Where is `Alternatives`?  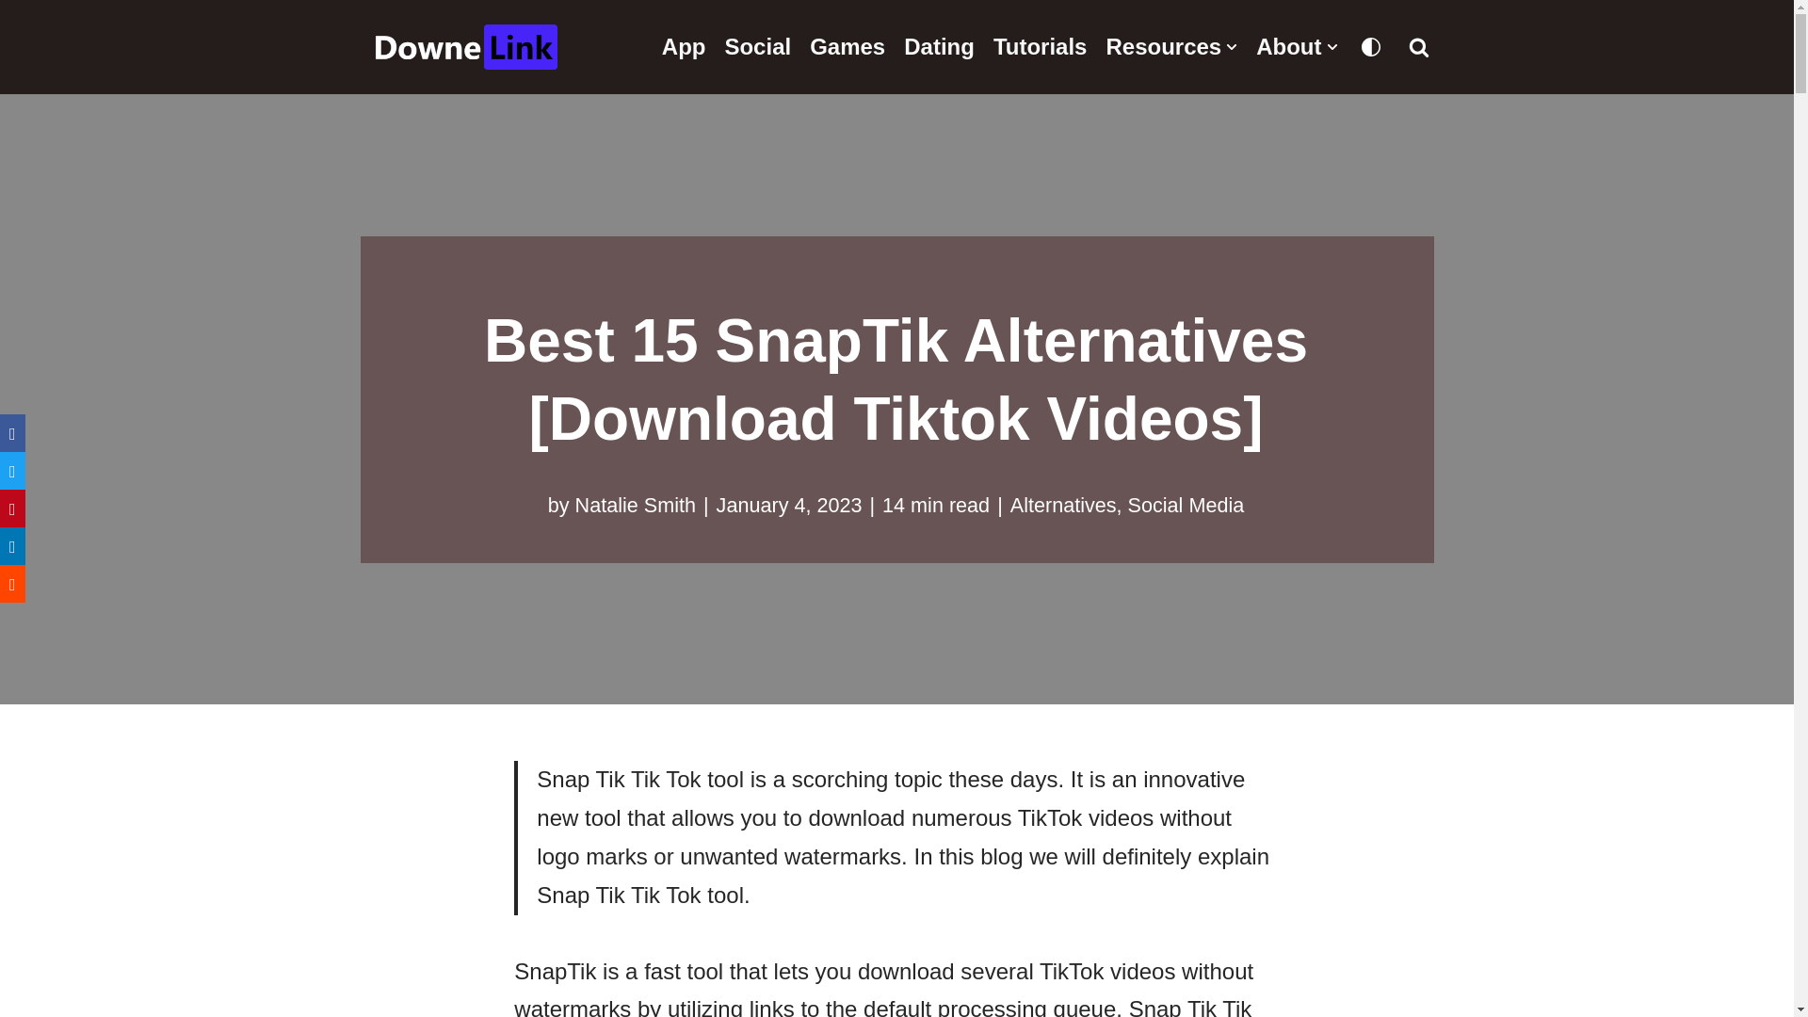
Alternatives is located at coordinates (1064, 505).